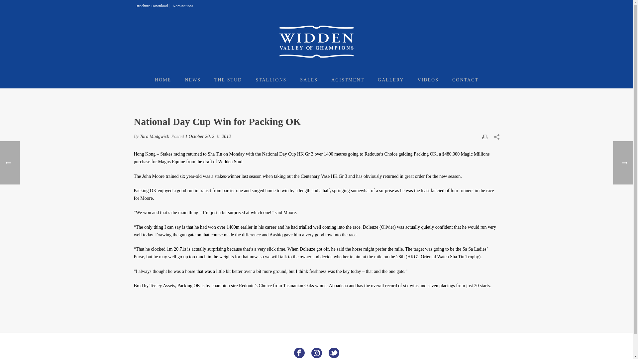  Describe the element at coordinates (183, 6) in the screenshot. I see `Nominations` at that location.